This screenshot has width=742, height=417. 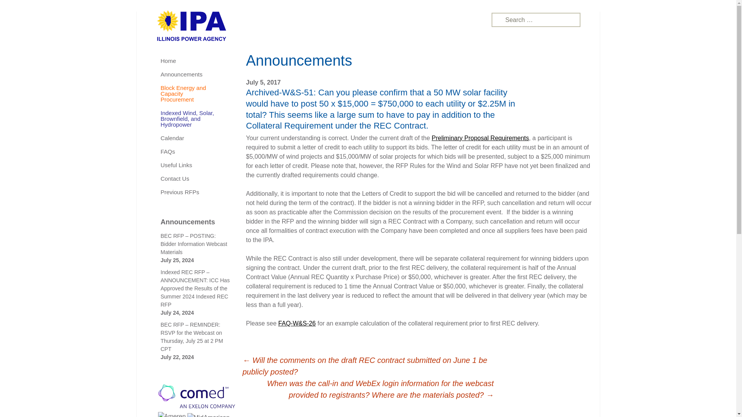 I want to click on Search, so click(x=19, y=8).